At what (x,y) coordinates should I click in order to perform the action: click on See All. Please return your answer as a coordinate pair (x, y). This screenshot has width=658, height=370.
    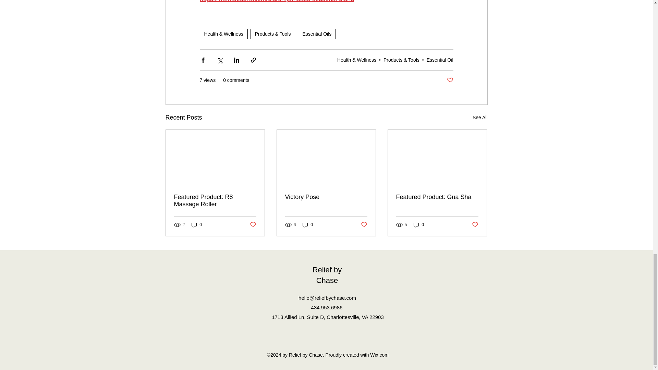
    Looking at the image, I should click on (480, 118).